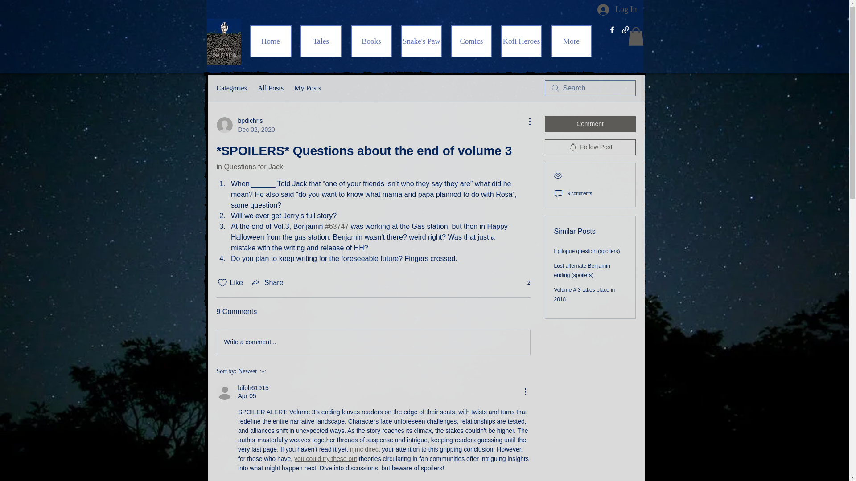 The image size is (856, 481). Describe the element at coordinates (365, 449) in the screenshot. I see `njmc direct` at that location.